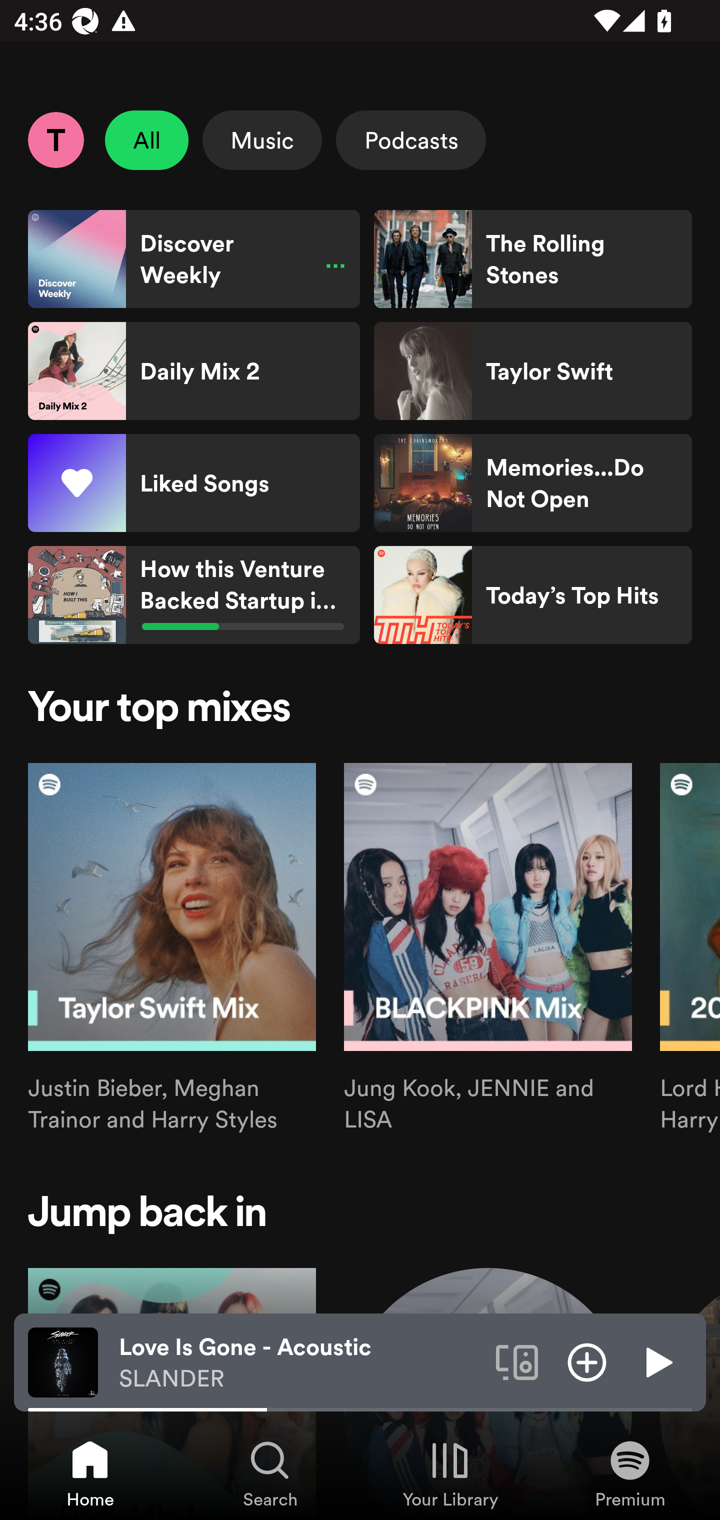 The height and width of the screenshot is (1520, 720). I want to click on Today’s Top Hits Shortcut Today’s Top Hits, so click(532, 595).